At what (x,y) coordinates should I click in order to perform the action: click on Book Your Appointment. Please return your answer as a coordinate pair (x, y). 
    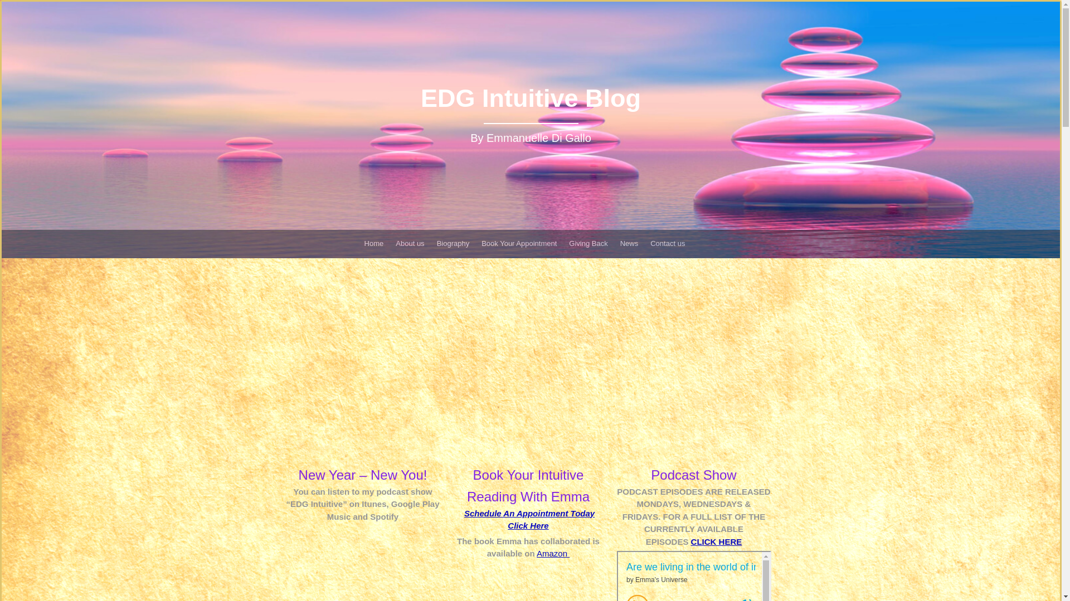
    Looking at the image, I should click on (519, 243).